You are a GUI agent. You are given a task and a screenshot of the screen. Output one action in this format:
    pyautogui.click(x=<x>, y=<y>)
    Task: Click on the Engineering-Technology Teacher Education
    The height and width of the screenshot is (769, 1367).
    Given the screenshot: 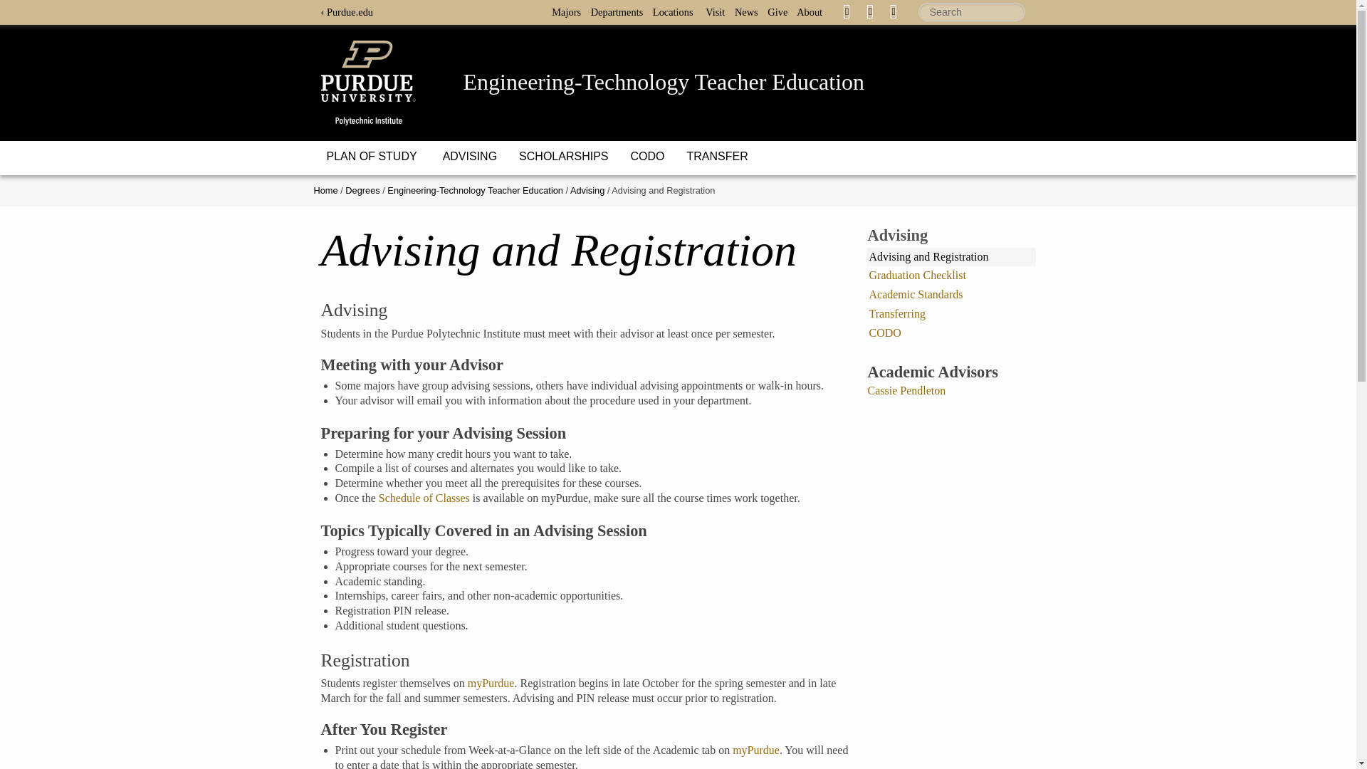 What is the action you would take?
    pyautogui.click(x=664, y=81)
    